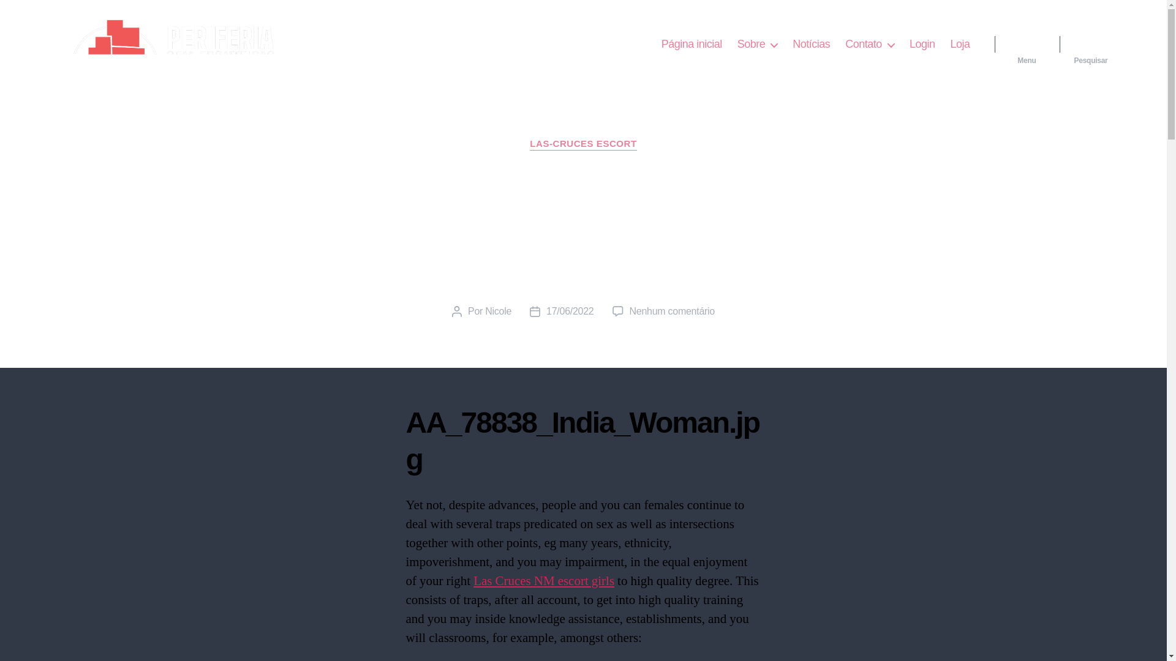  I want to click on Login, so click(922, 44).